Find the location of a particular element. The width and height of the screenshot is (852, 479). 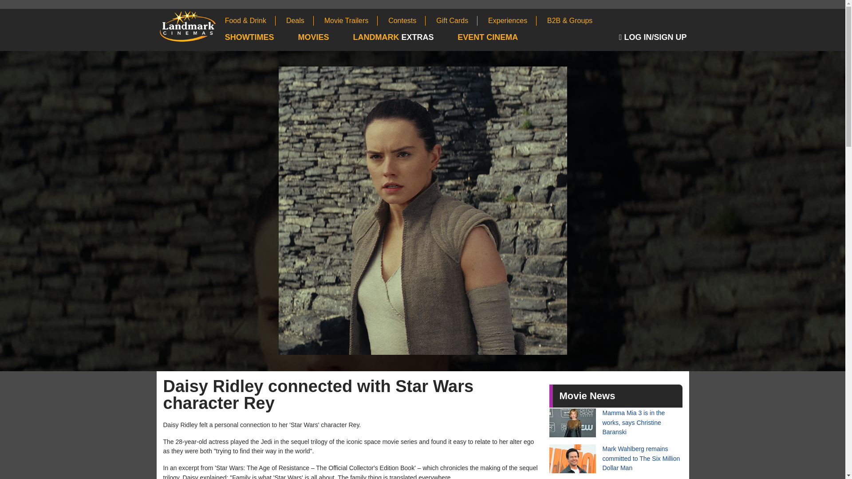

Browse Movies Now Playing is located at coordinates (325, 38).